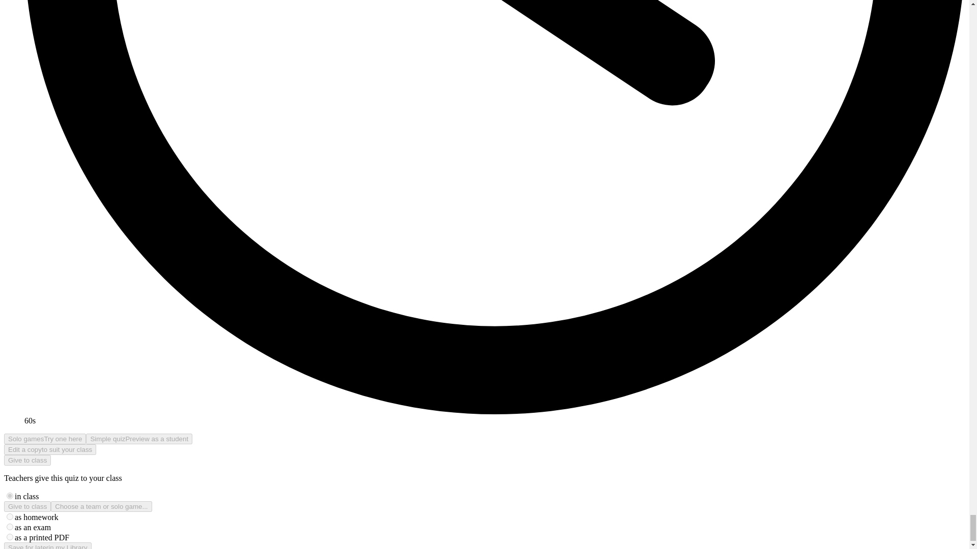 Image resolution: width=977 pixels, height=549 pixels. Describe the element at coordinates (101, 506) in the screenshot. I see `Choose a team or solo game...` at that location.